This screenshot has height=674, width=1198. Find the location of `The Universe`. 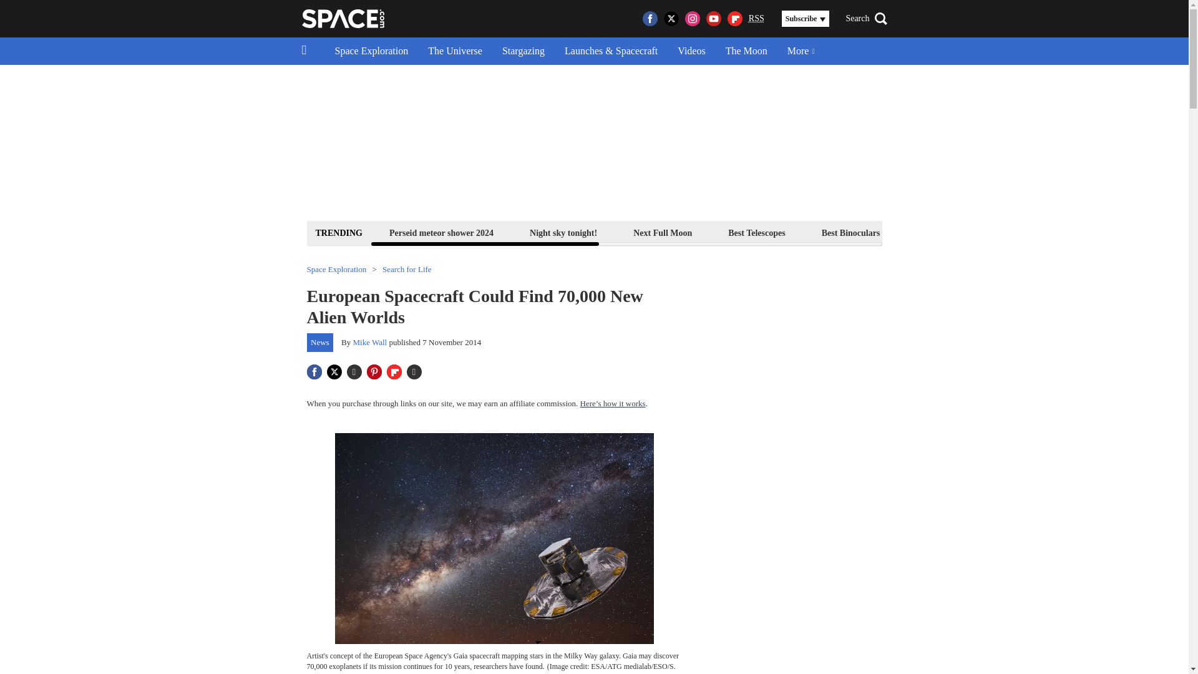

The Universe is located at coordinates (455, 51).